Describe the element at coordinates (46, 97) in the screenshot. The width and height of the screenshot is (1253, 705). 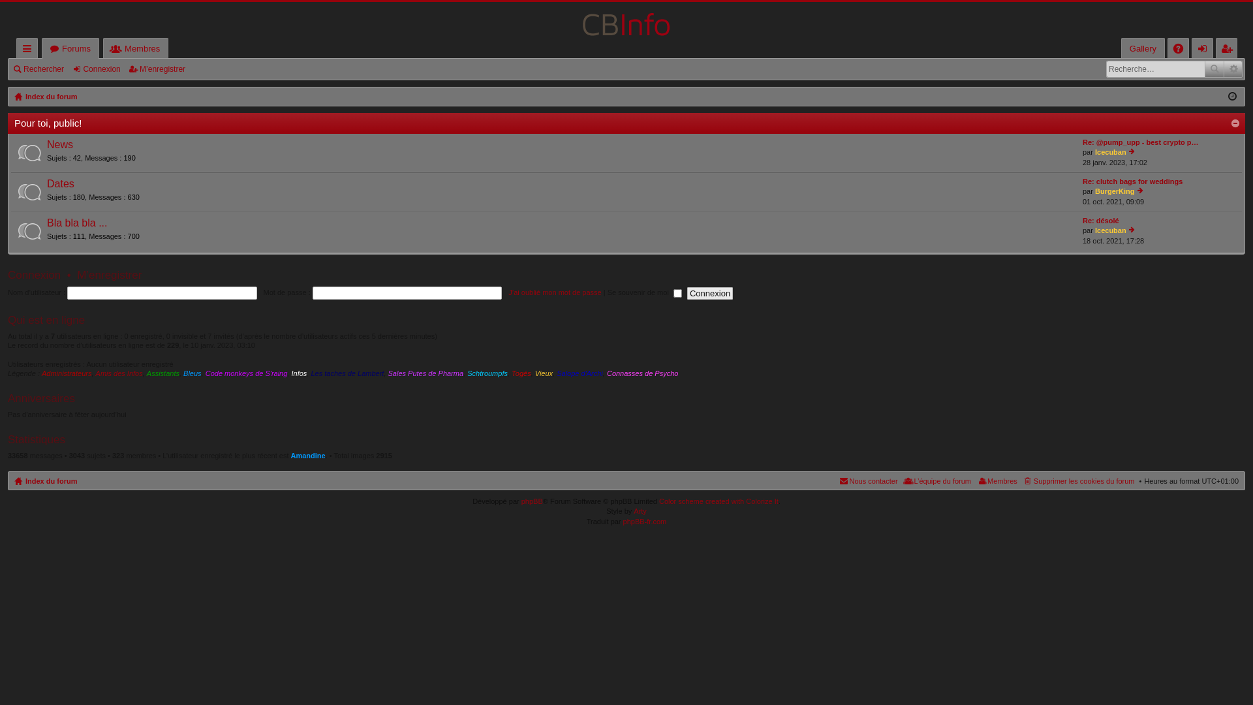
I see `Index du forum` at that location.